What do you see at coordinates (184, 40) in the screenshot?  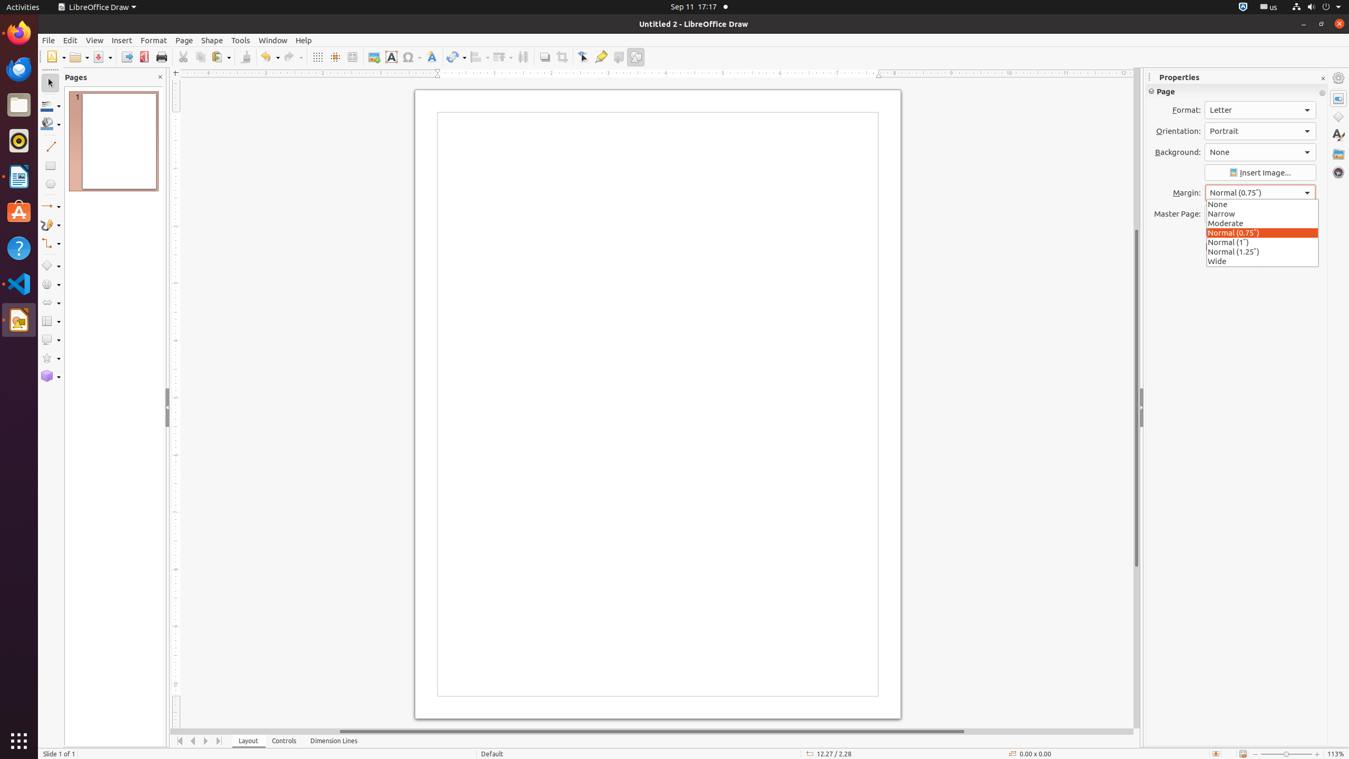 I see `Page` at bounding box center [184, 40].